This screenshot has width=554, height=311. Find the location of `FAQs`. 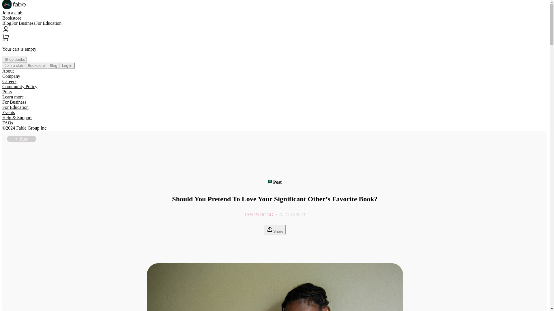

FAQs is located at coordinates (8, 123).